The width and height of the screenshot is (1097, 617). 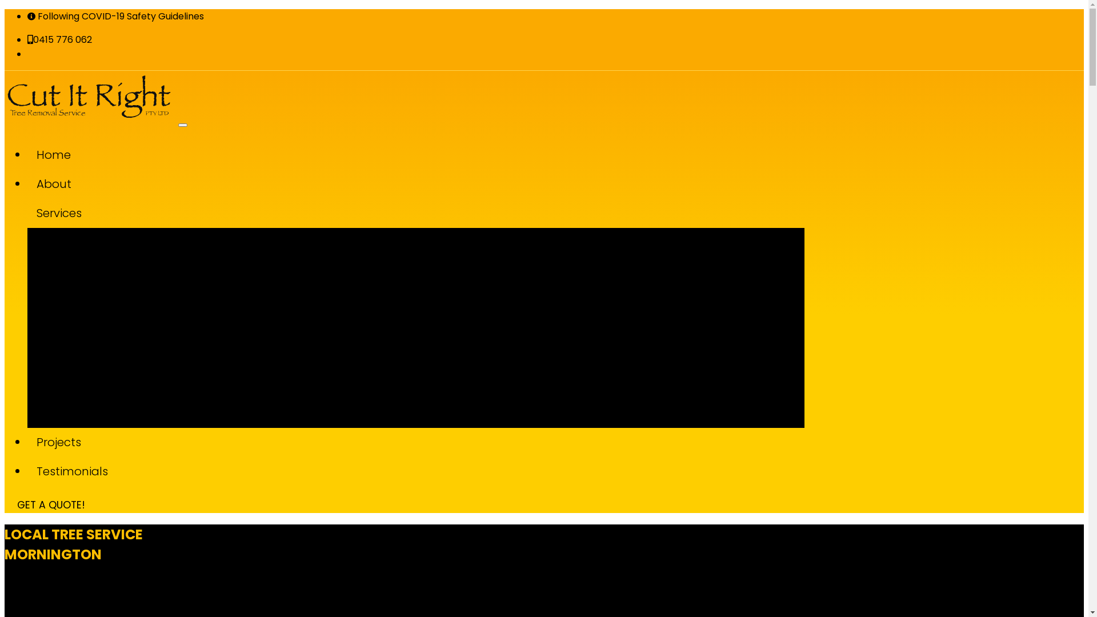 What do you see at coordinates (416, 442) in the screenshot?
I see `Projects` at bounding box center [416, 442].